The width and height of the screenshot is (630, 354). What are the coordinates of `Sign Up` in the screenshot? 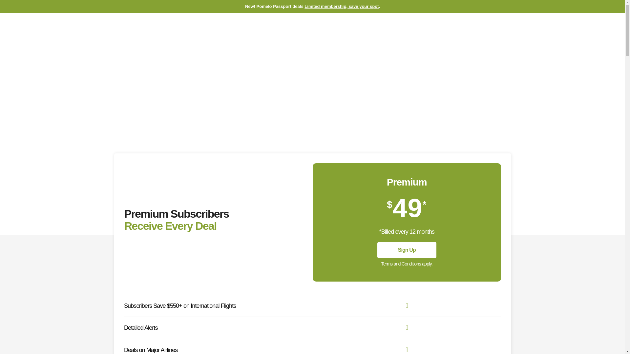 It's located at (598, 27).